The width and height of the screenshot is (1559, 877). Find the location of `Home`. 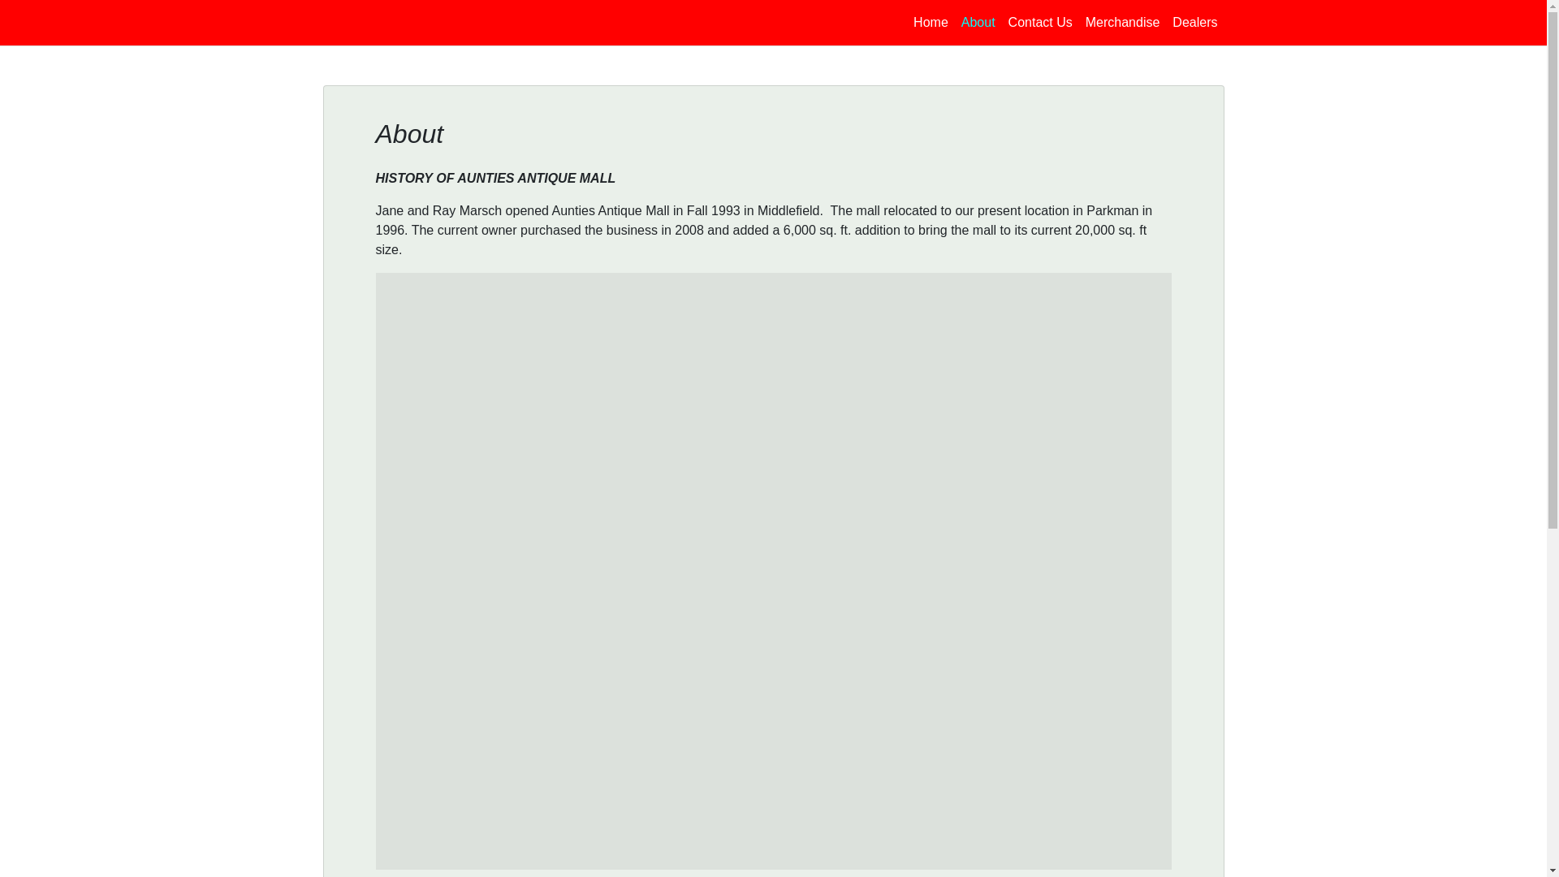

Home is located at coordinates (931, 22).